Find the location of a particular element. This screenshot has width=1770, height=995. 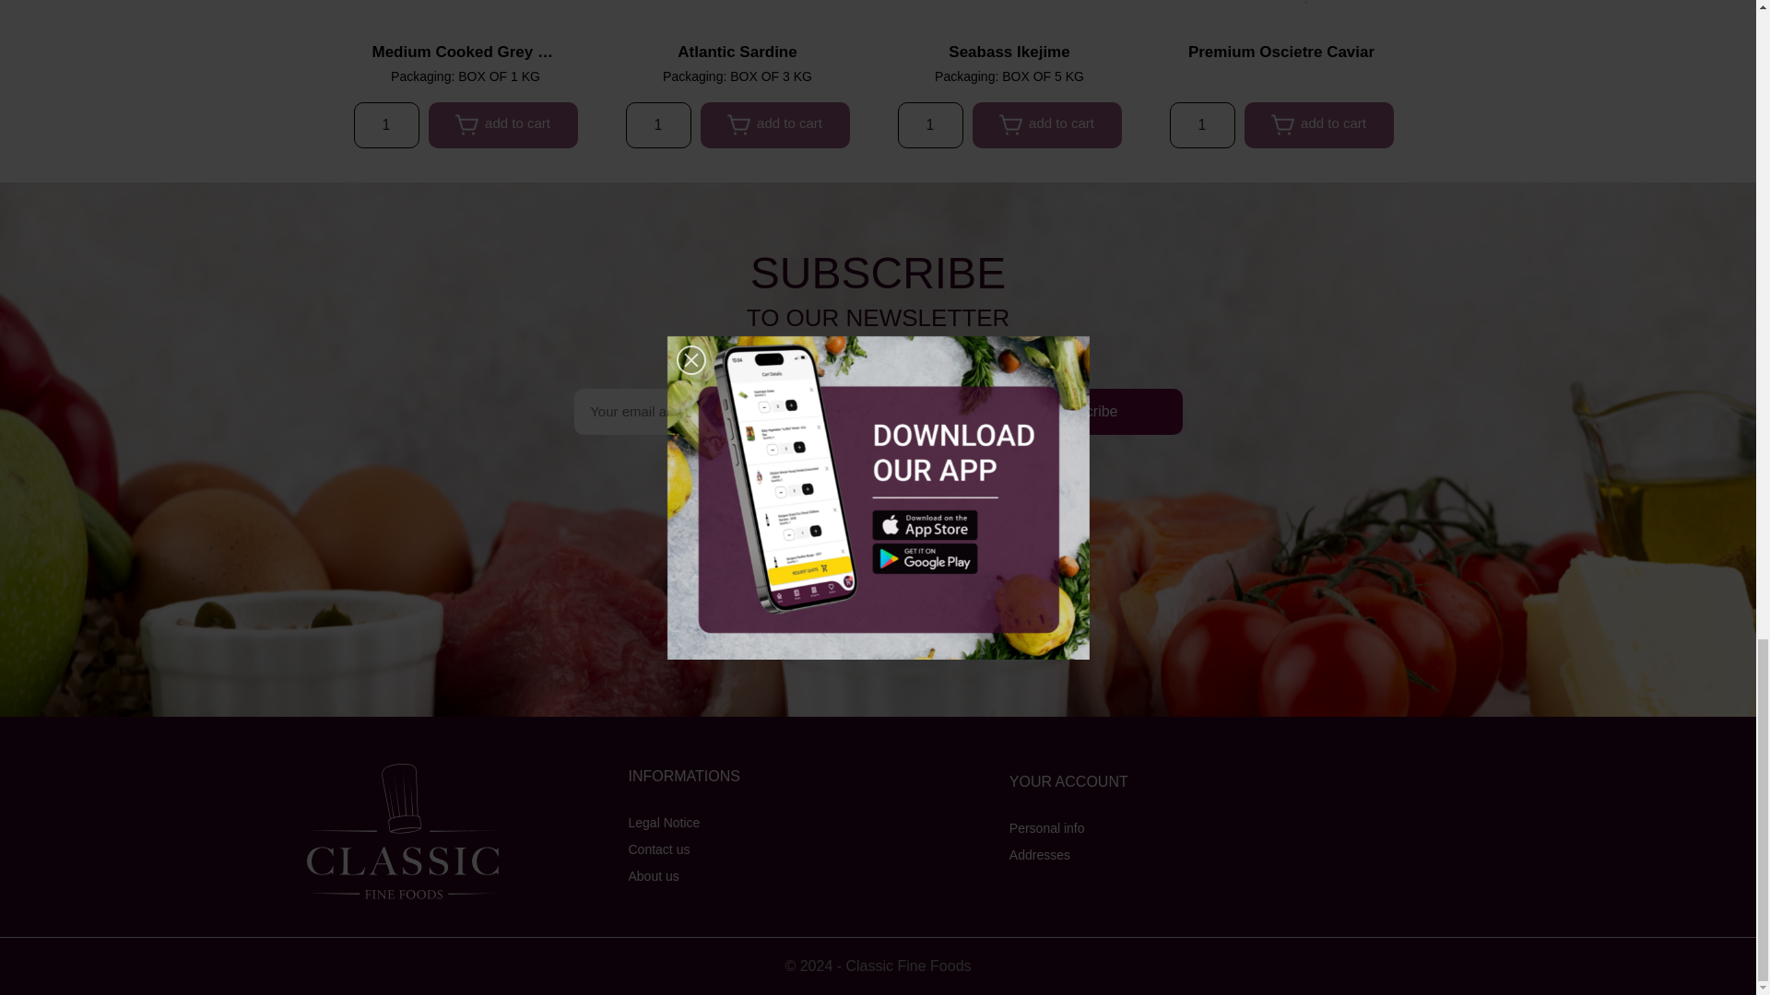

1 is located at coordinates (656, 125).